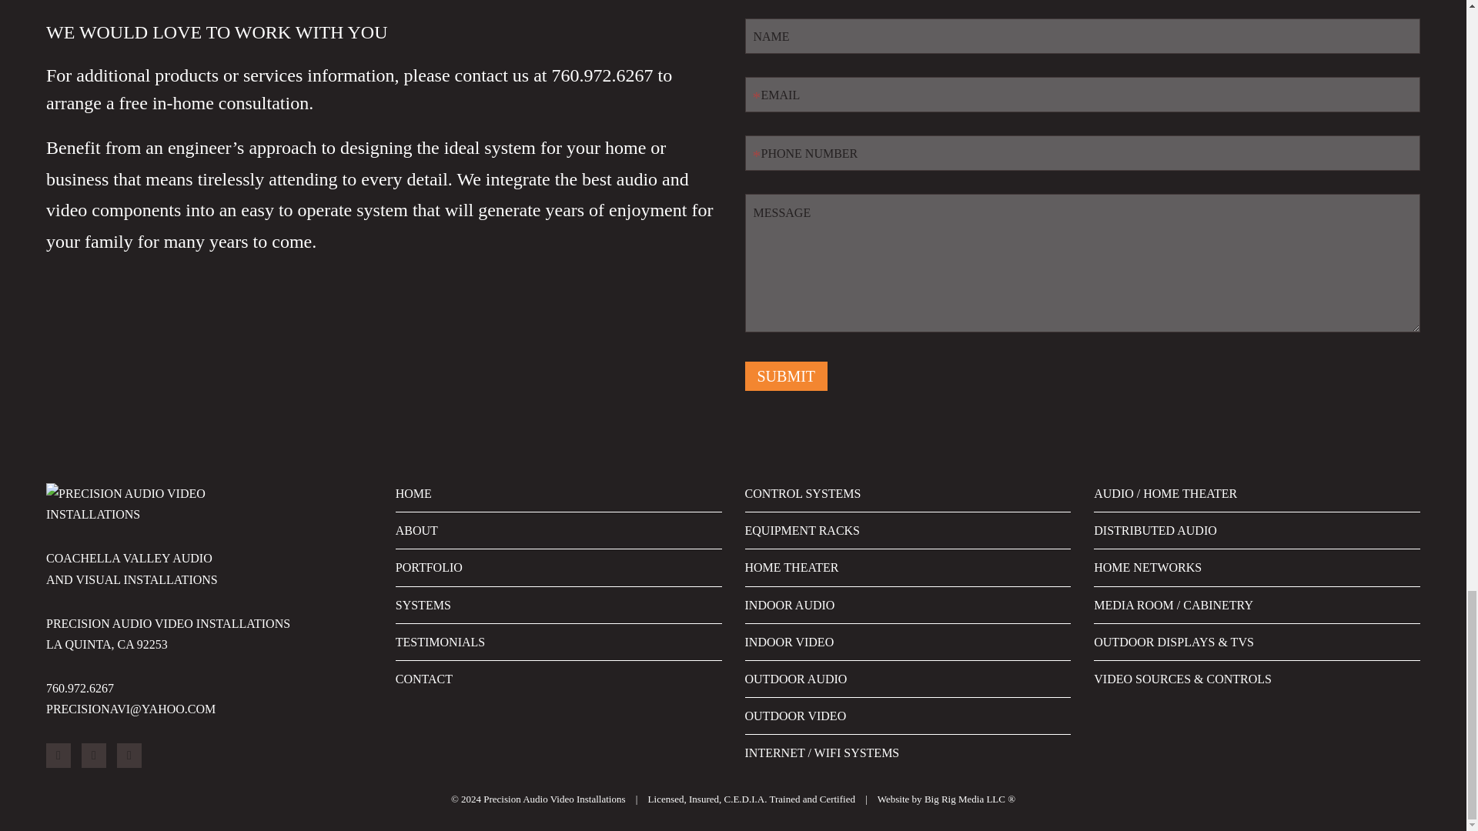 The image size is (1478, 831). I want to click on TESTIMONIALS, so click(440, 642).